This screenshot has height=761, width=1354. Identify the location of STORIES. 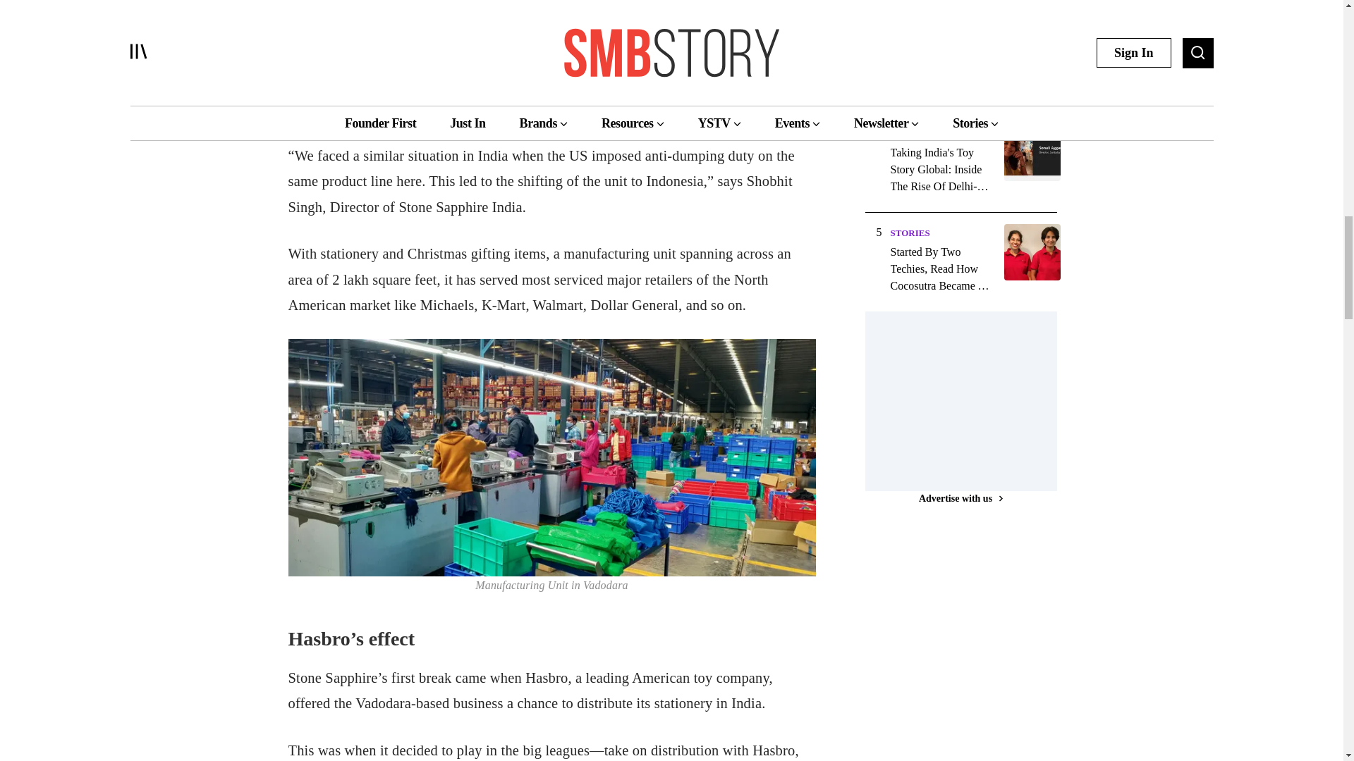
(909, 233).